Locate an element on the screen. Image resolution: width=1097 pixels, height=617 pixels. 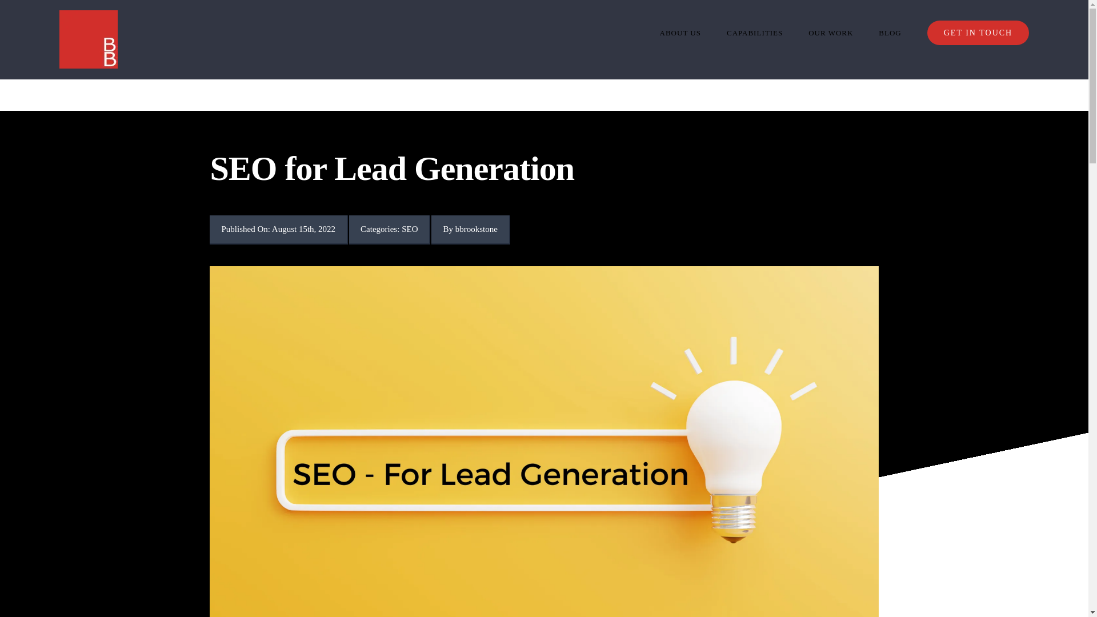
ABOUT US is located at coordinates (680, 33).